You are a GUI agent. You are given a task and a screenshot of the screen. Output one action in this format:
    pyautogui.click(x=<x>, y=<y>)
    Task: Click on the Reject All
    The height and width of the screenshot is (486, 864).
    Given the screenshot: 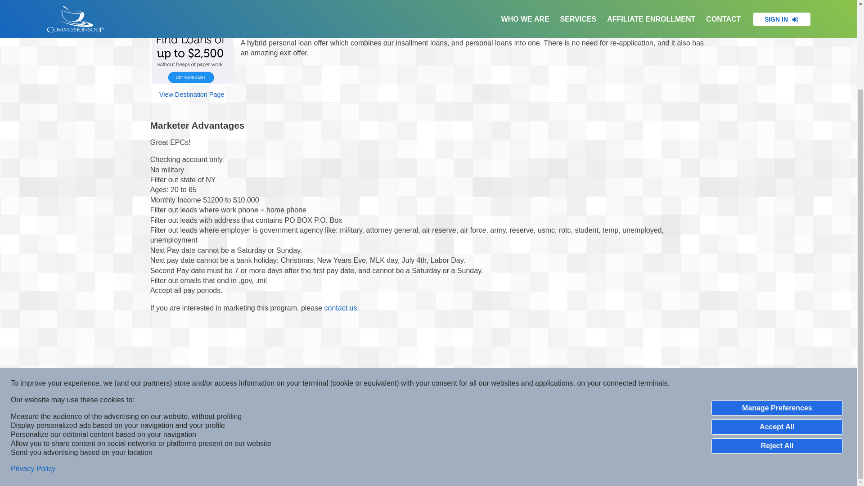 What is the action you would take?
    pyautogui.click(x=777, y=342)
    